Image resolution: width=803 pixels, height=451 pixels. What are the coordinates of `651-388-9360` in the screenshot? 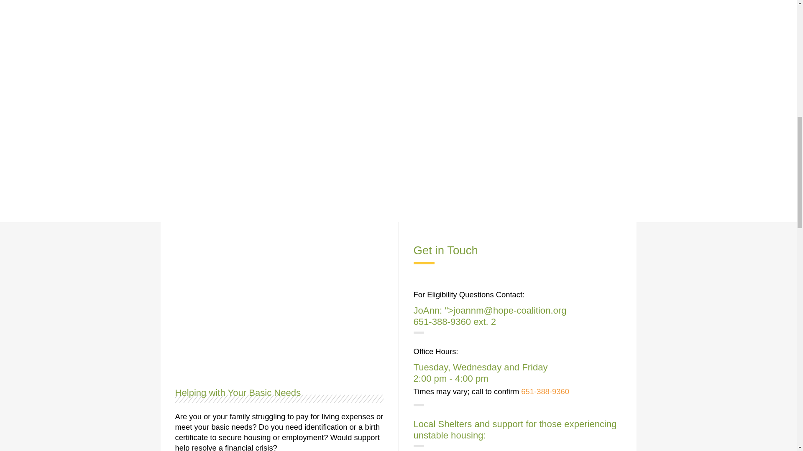 It's located at (442, 322).